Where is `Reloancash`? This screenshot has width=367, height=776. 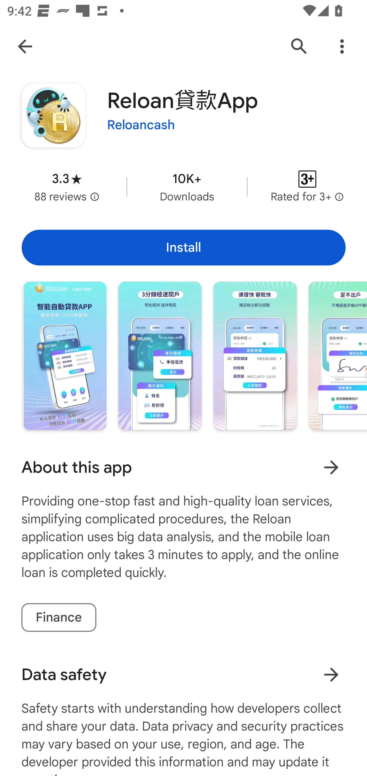
Reloancash is located at coordinates (141, 125).